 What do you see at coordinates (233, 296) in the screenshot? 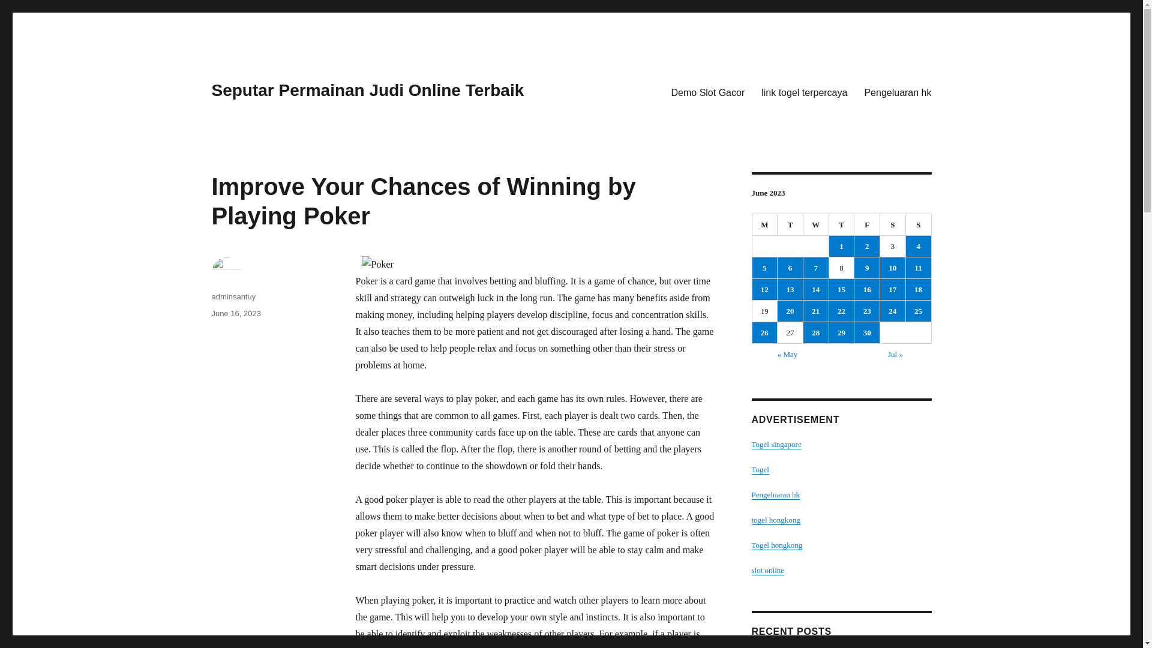
I see `adminsantuy` at bounding box center [233, 296].